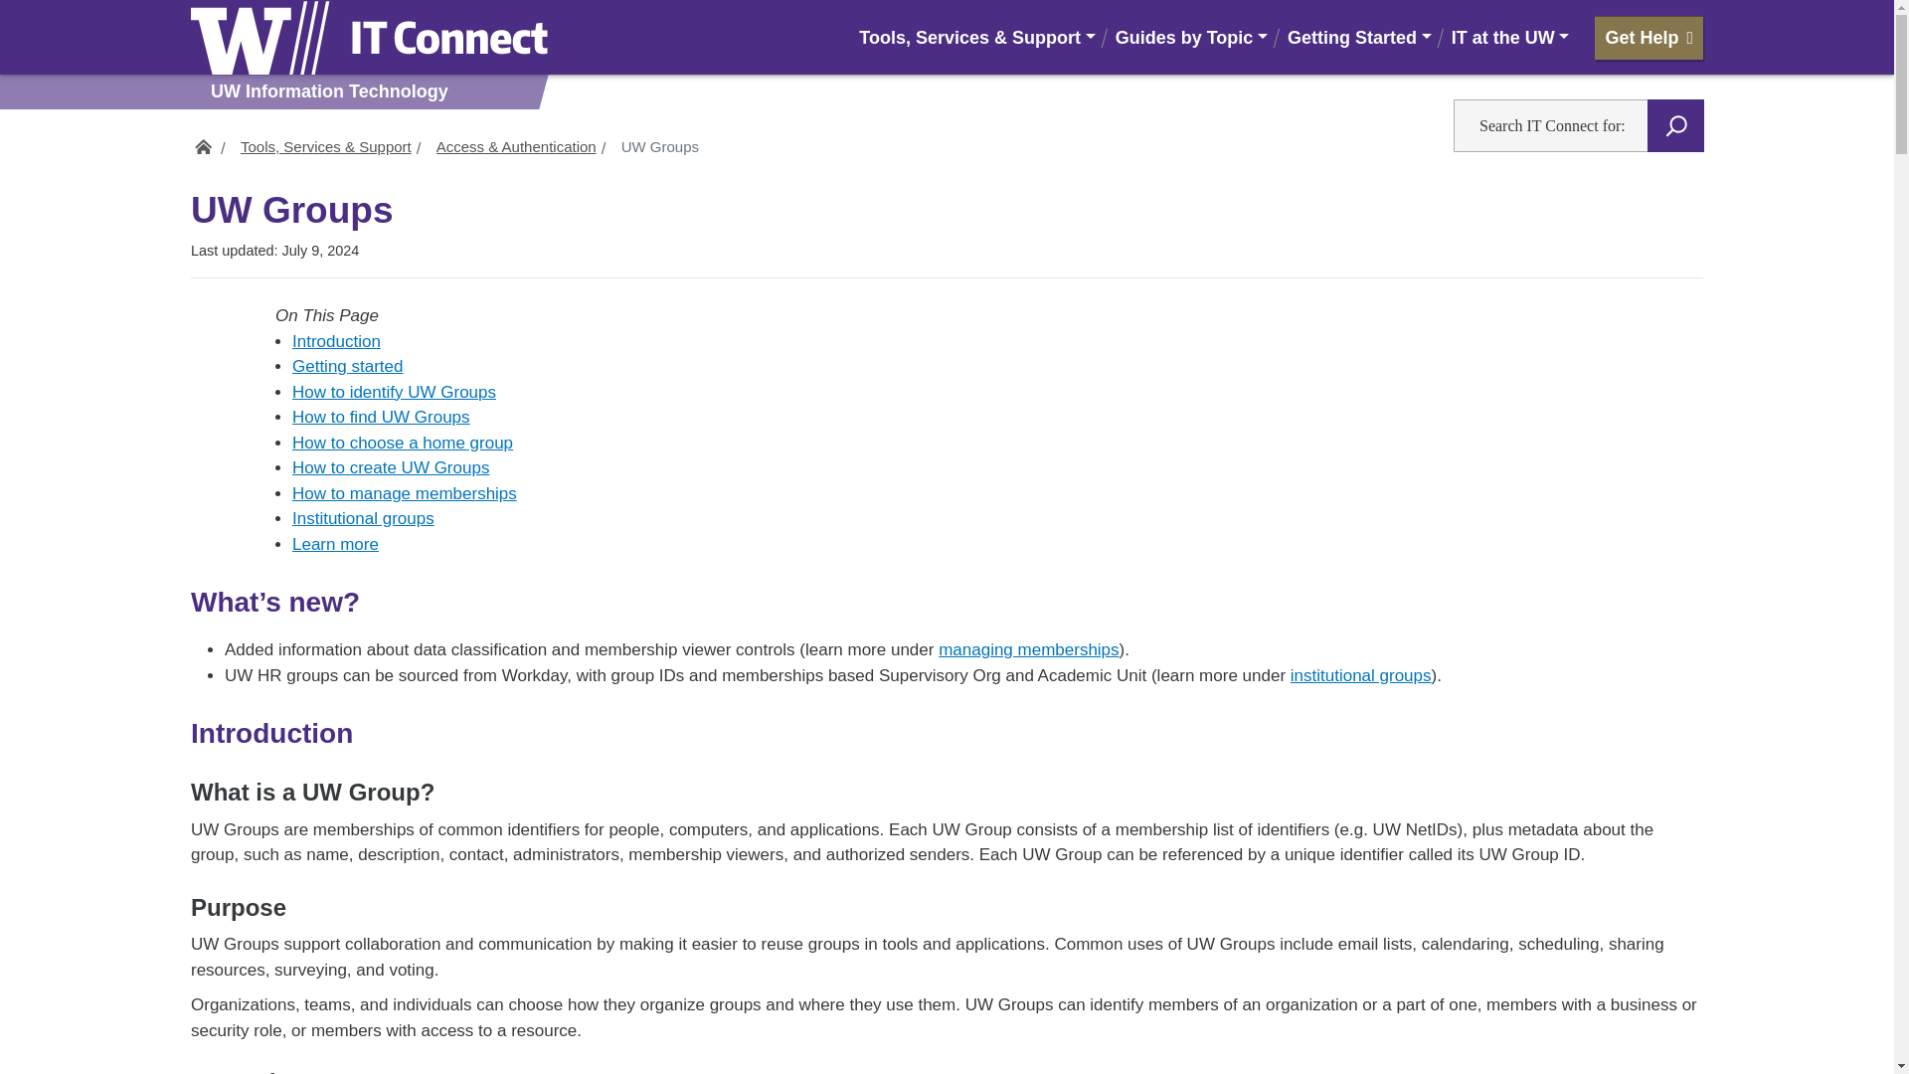 The height and width of the screenshot is (1074, 1909). Describe the element at coordinates (1358, 36) in the screenshot. I see `Getting Started` at that location.